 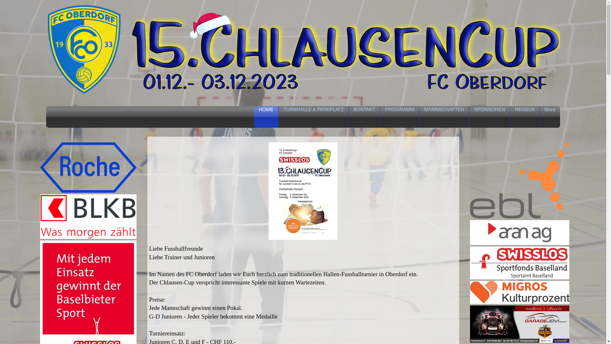 What do you see at coordinates (364, 117) in the screenshot?
I see `KONTAKT` at bounding box center [364, 117].